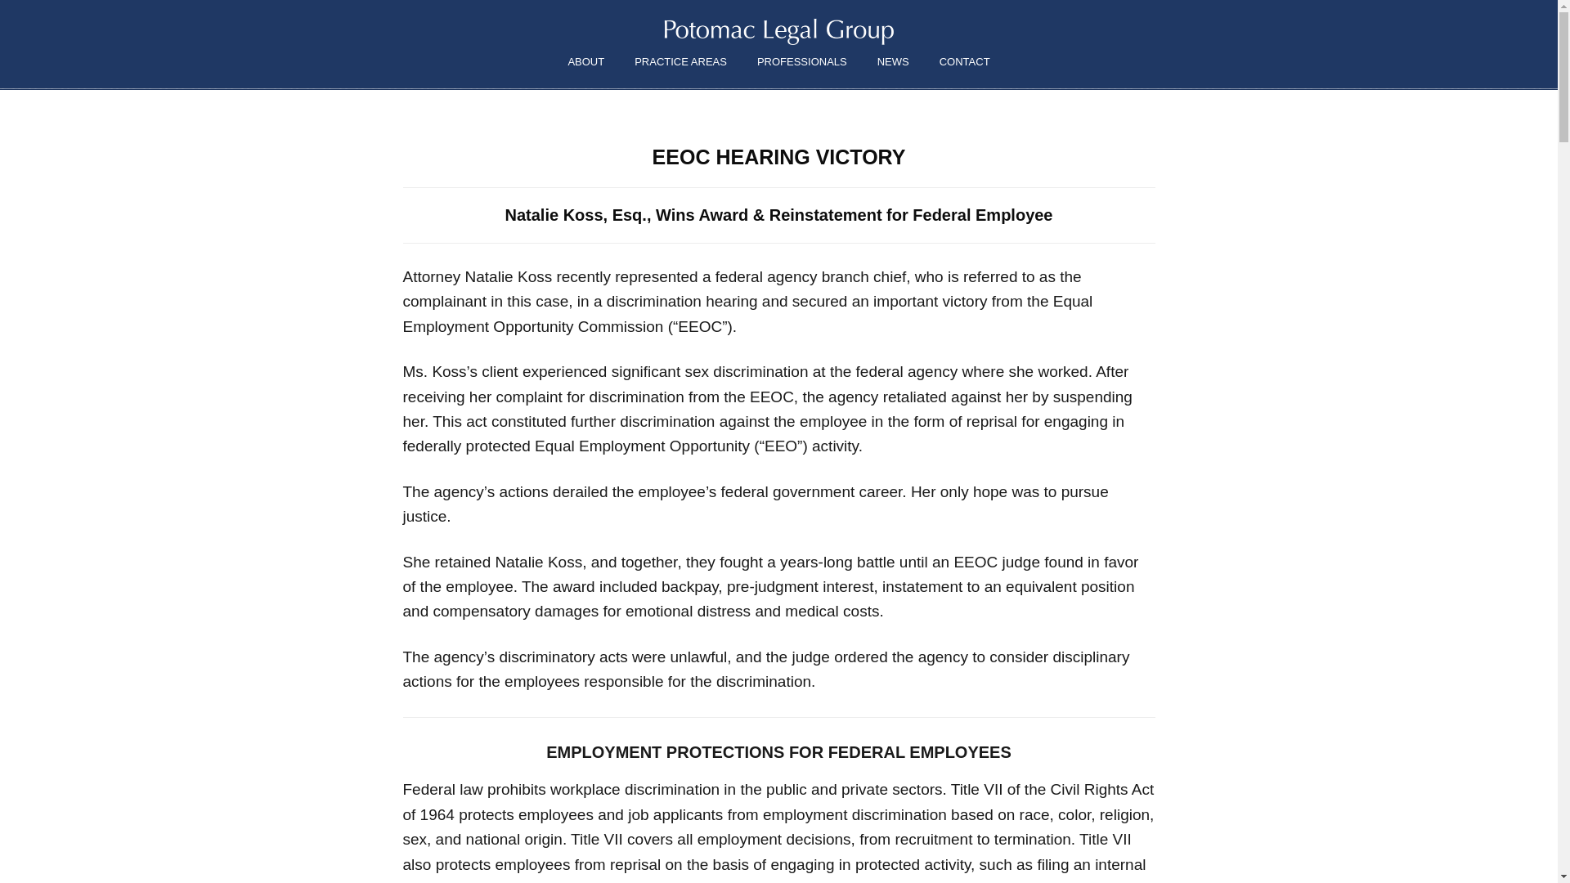 Image resolution: width=1570 pixels, height=883 pixels. I want to click on CONTACT, so click(964, 62).